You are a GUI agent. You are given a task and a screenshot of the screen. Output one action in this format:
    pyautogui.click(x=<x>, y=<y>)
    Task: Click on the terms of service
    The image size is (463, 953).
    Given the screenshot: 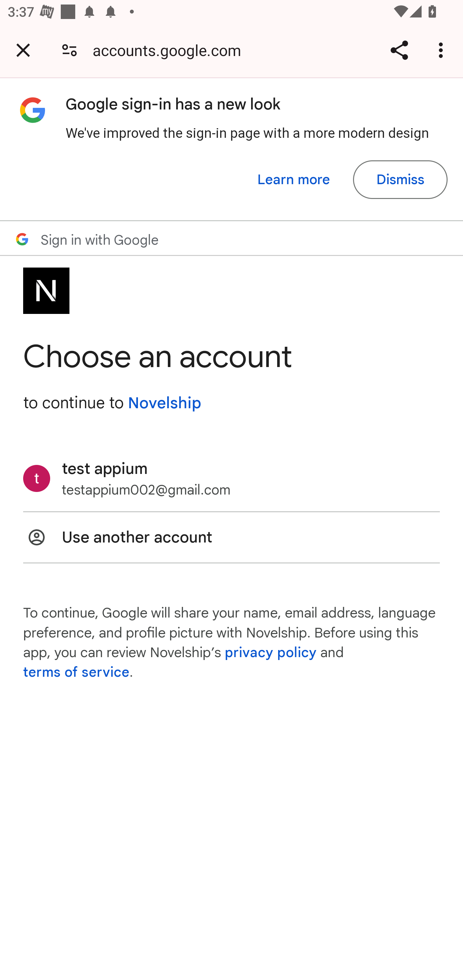 What is the action you would take?
    pyautogui.click(x=77, y=673)
    